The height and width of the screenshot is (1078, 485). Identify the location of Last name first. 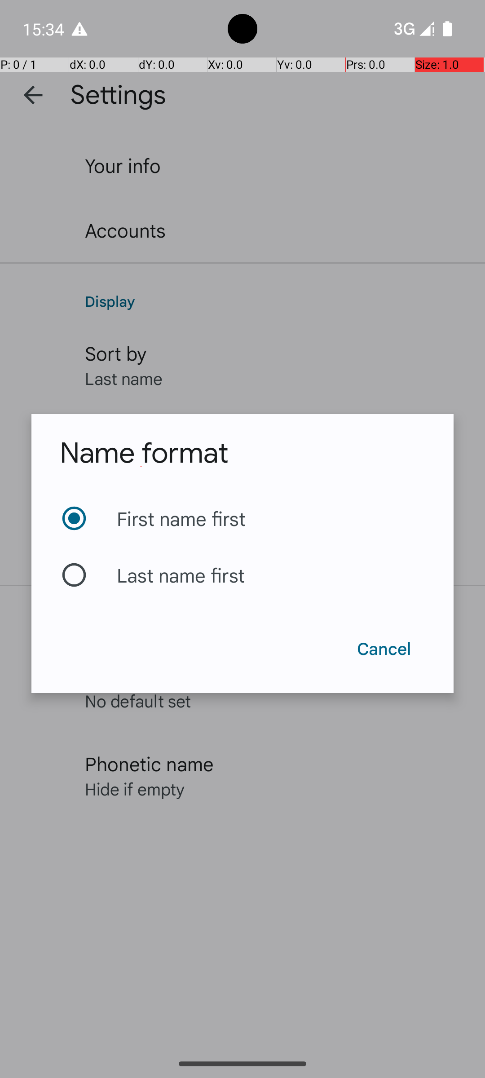
(242, 575).